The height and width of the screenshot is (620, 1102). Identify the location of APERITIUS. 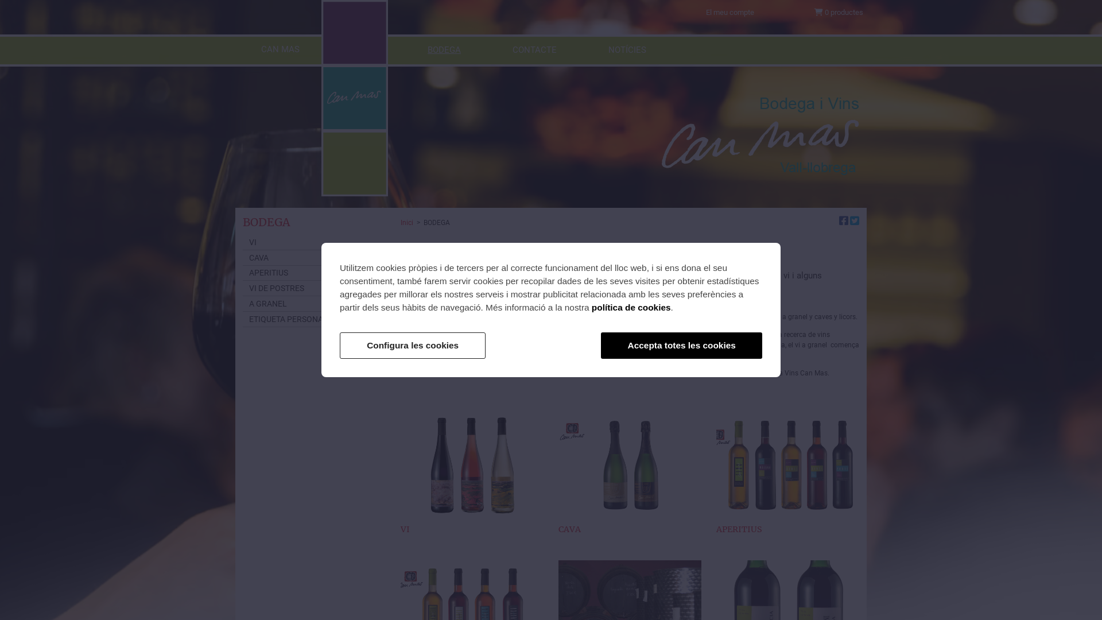
(315, 273).